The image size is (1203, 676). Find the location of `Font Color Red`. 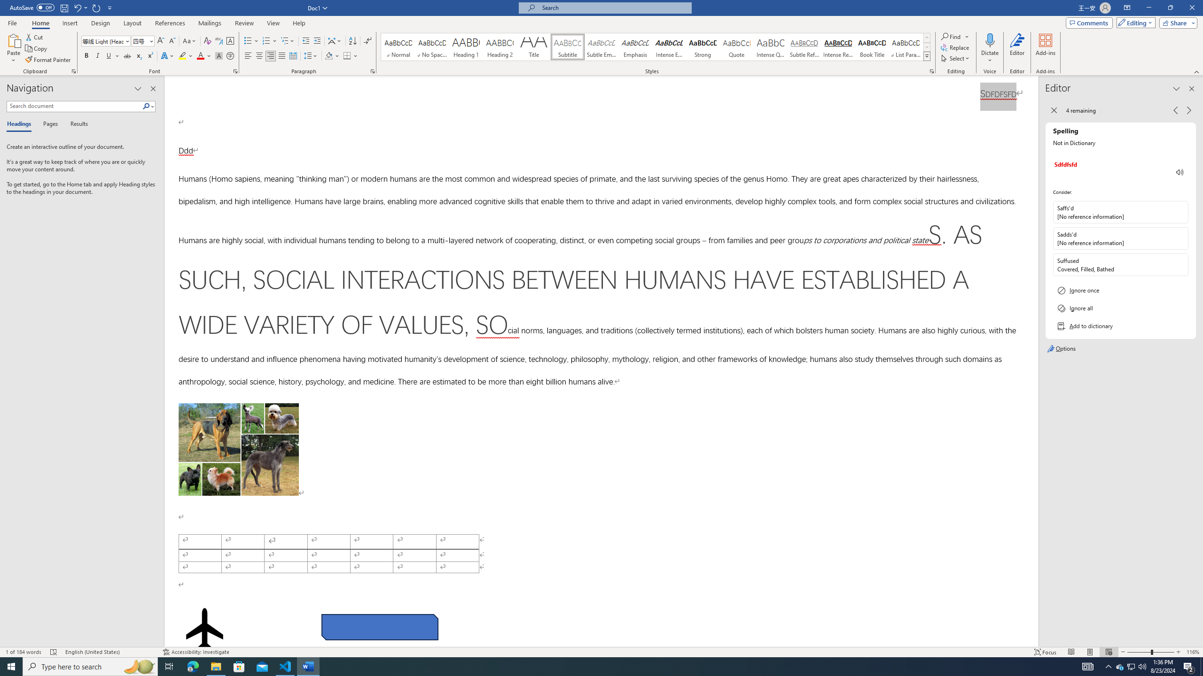

Font Color Red is located at coordinates (200, 56).